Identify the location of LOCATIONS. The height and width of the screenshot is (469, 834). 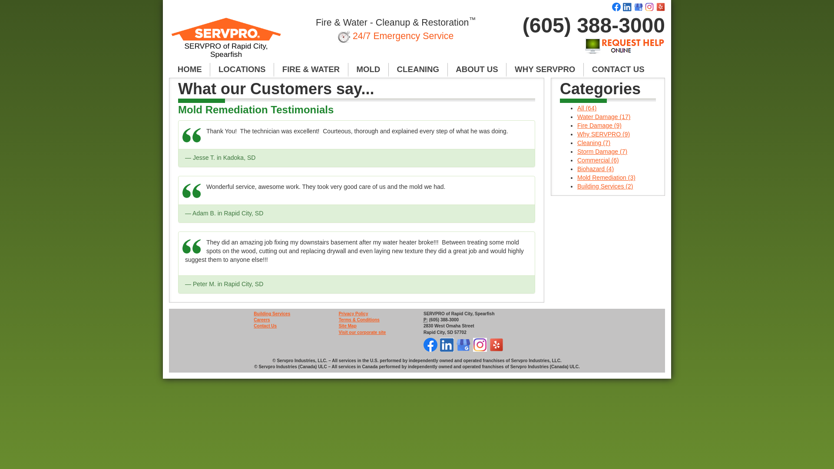
(242, 69).